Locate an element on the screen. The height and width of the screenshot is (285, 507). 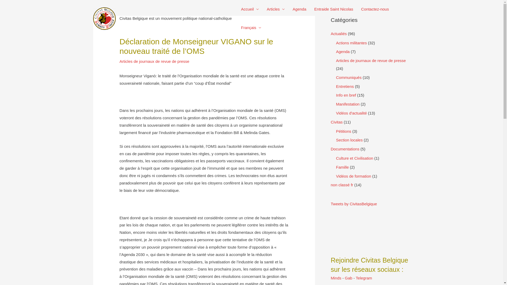
Accueil is located at coordinates (250, 9).